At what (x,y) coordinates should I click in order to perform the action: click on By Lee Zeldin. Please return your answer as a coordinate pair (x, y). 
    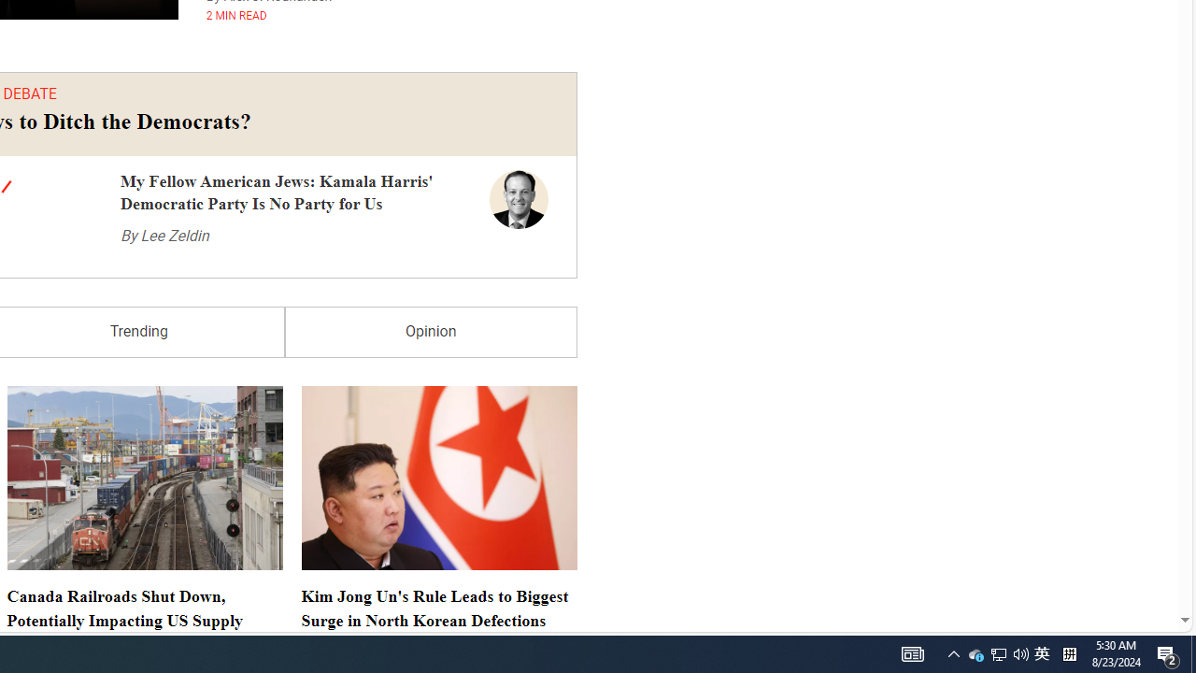
    Looking at the image, I should click on (164, 236).